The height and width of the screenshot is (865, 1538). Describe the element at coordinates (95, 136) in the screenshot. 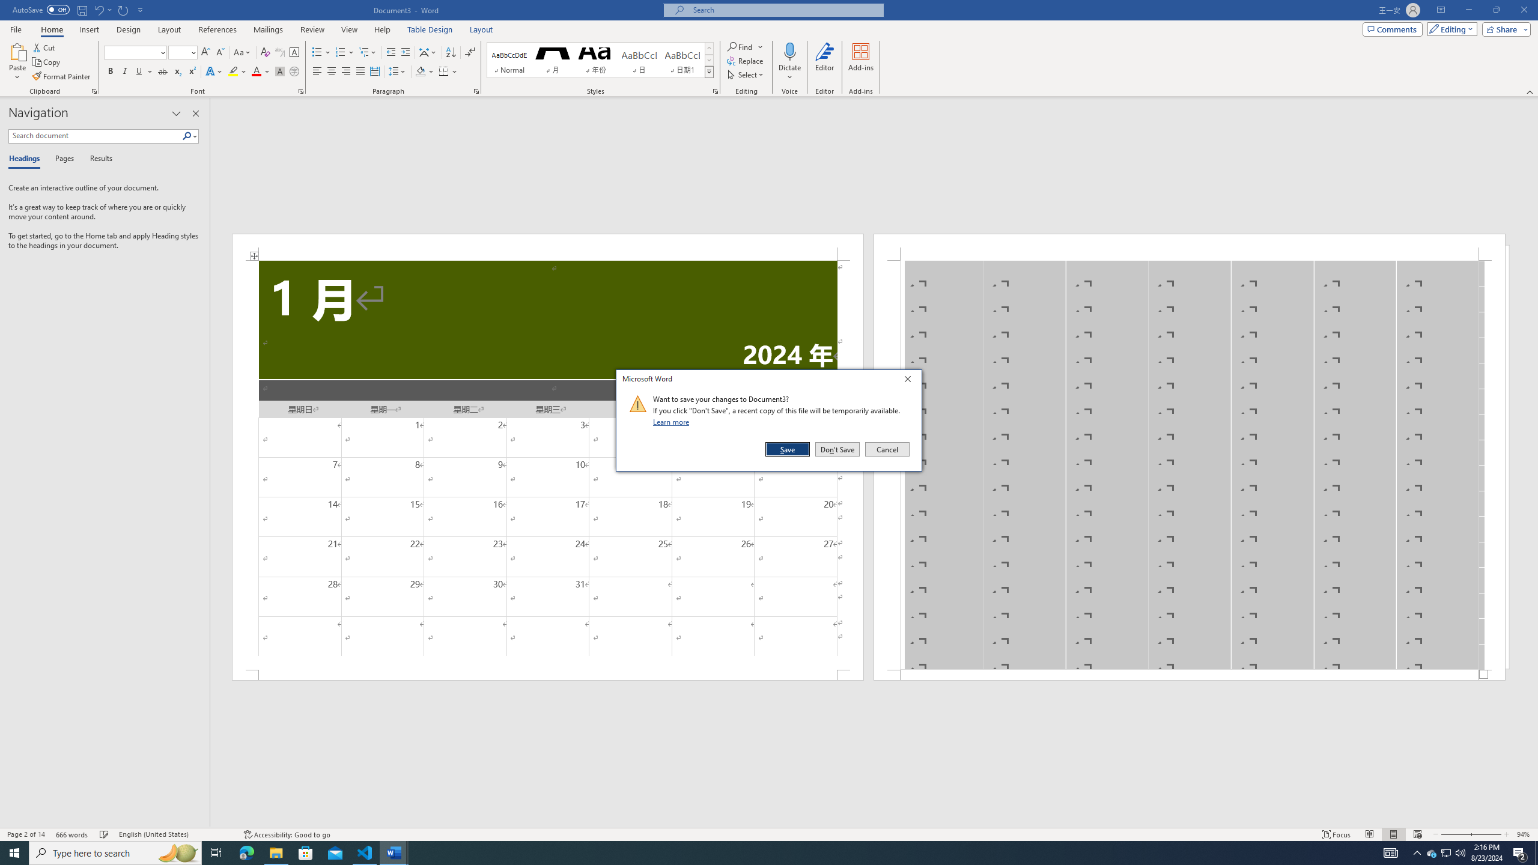

I see `Search document` at that location.